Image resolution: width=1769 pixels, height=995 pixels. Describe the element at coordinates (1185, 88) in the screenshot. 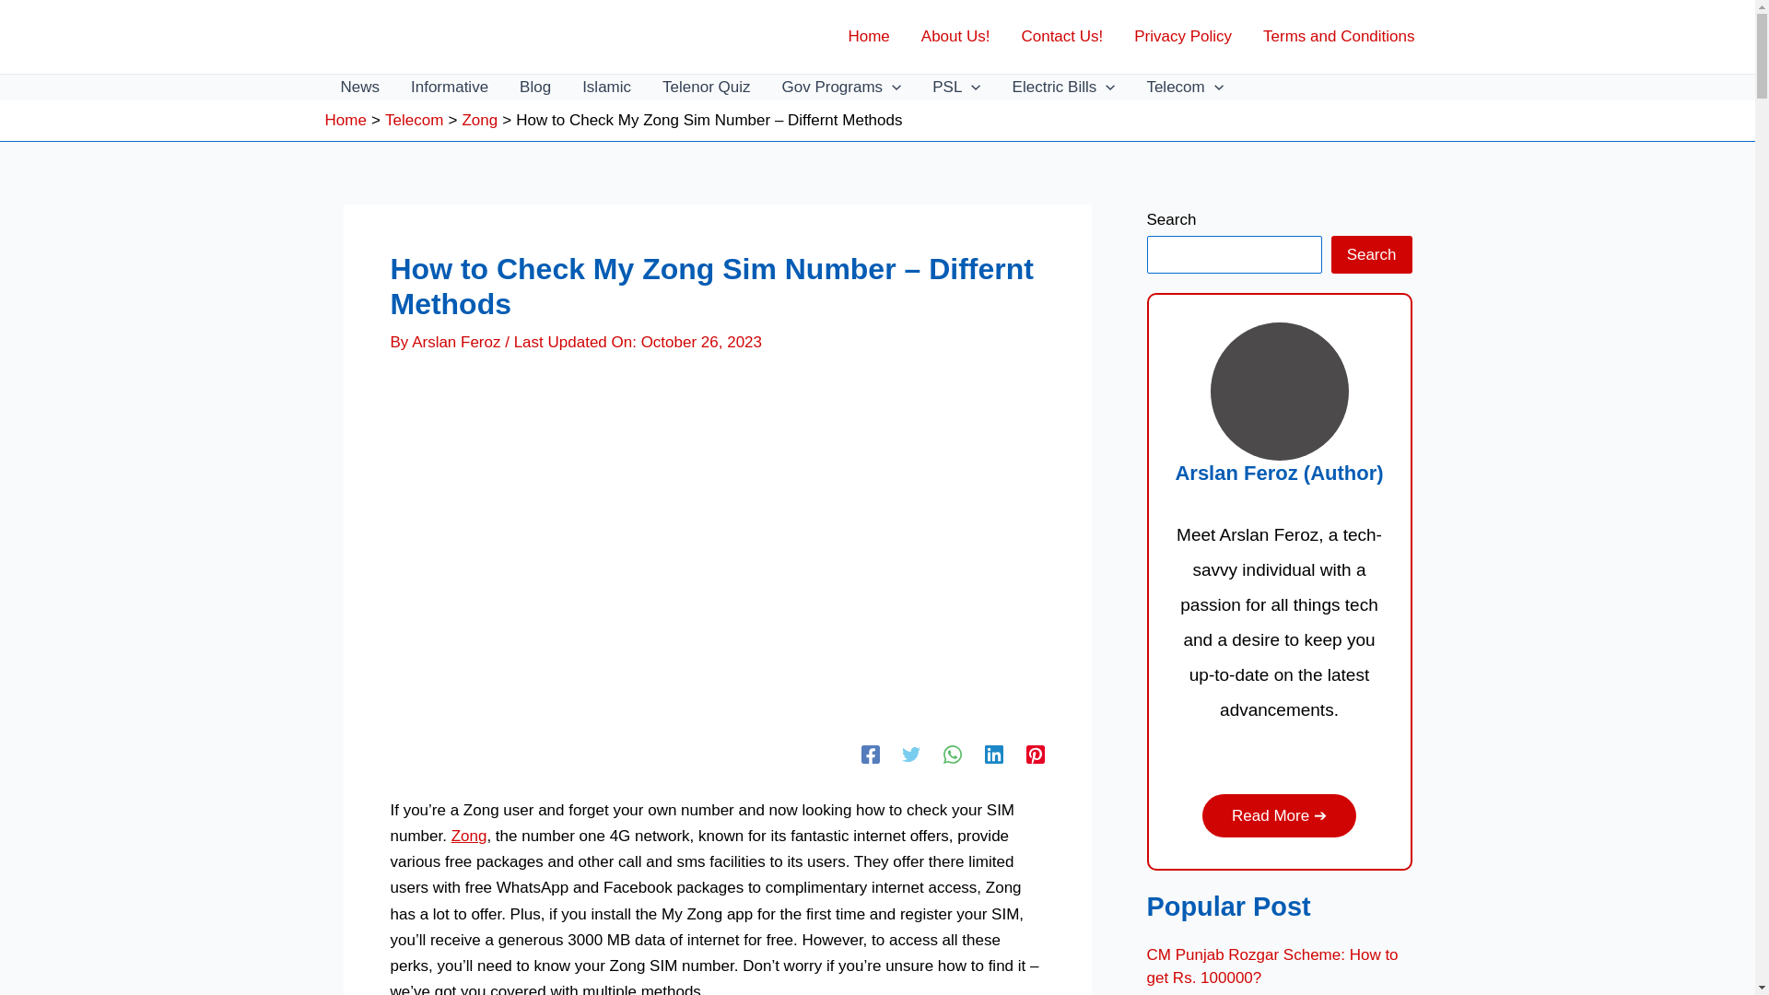

I see `Telecom` at that location.